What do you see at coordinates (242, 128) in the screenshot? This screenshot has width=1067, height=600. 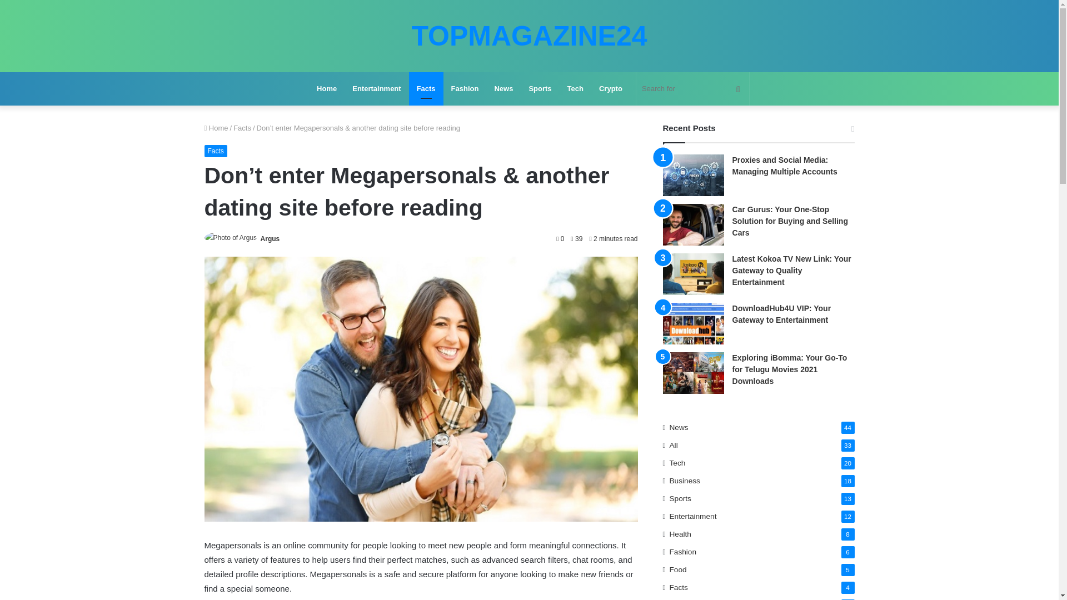 I see `Facts` at bounding box center [242, 128].